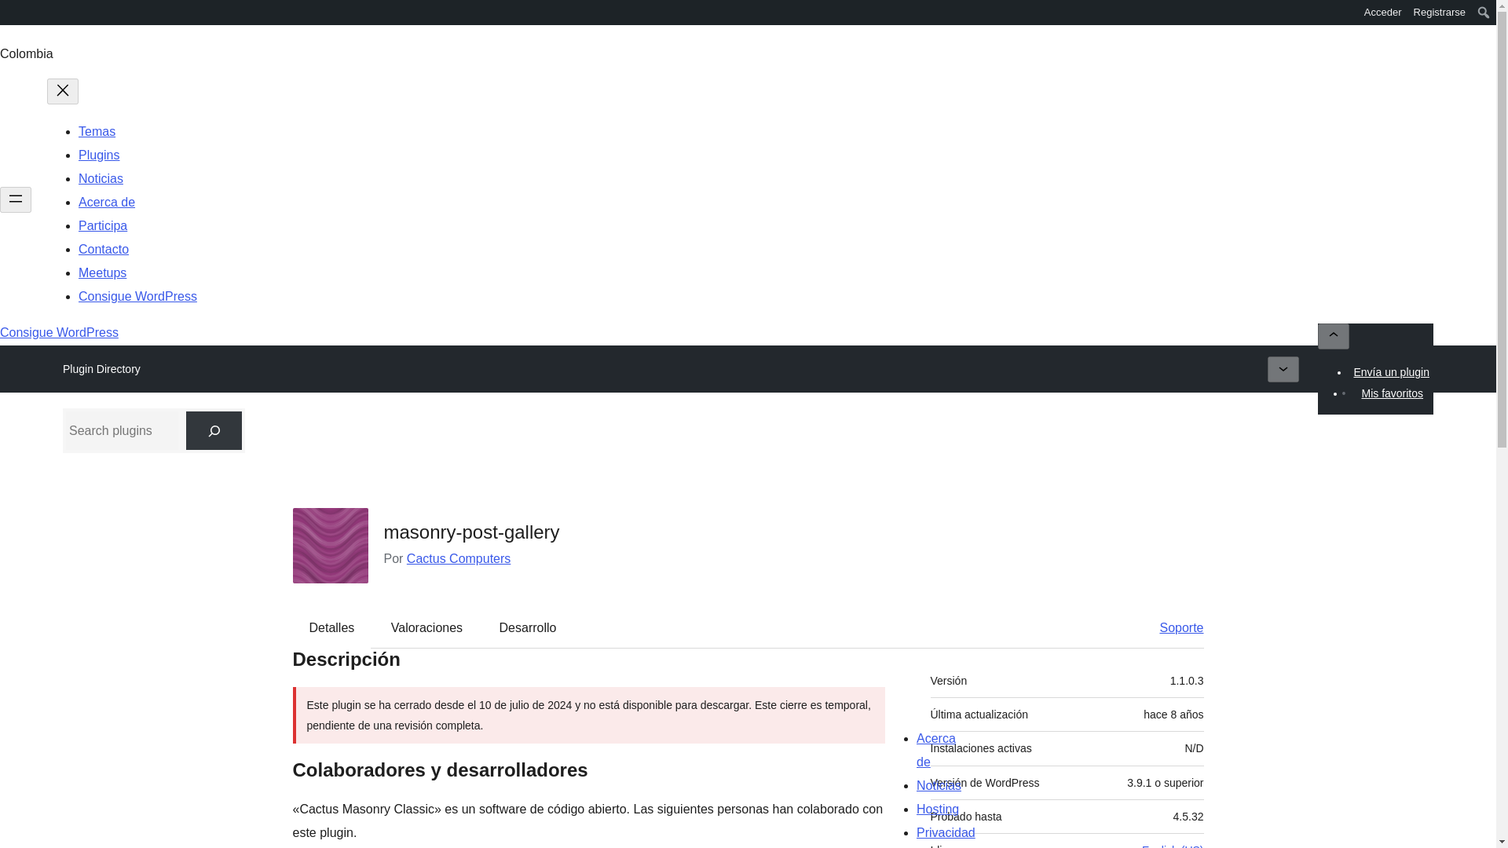  What do you see at coordinates (459, 559) in the screenshot?
I see `Cactus Computers` at bounding box center [459, 559].